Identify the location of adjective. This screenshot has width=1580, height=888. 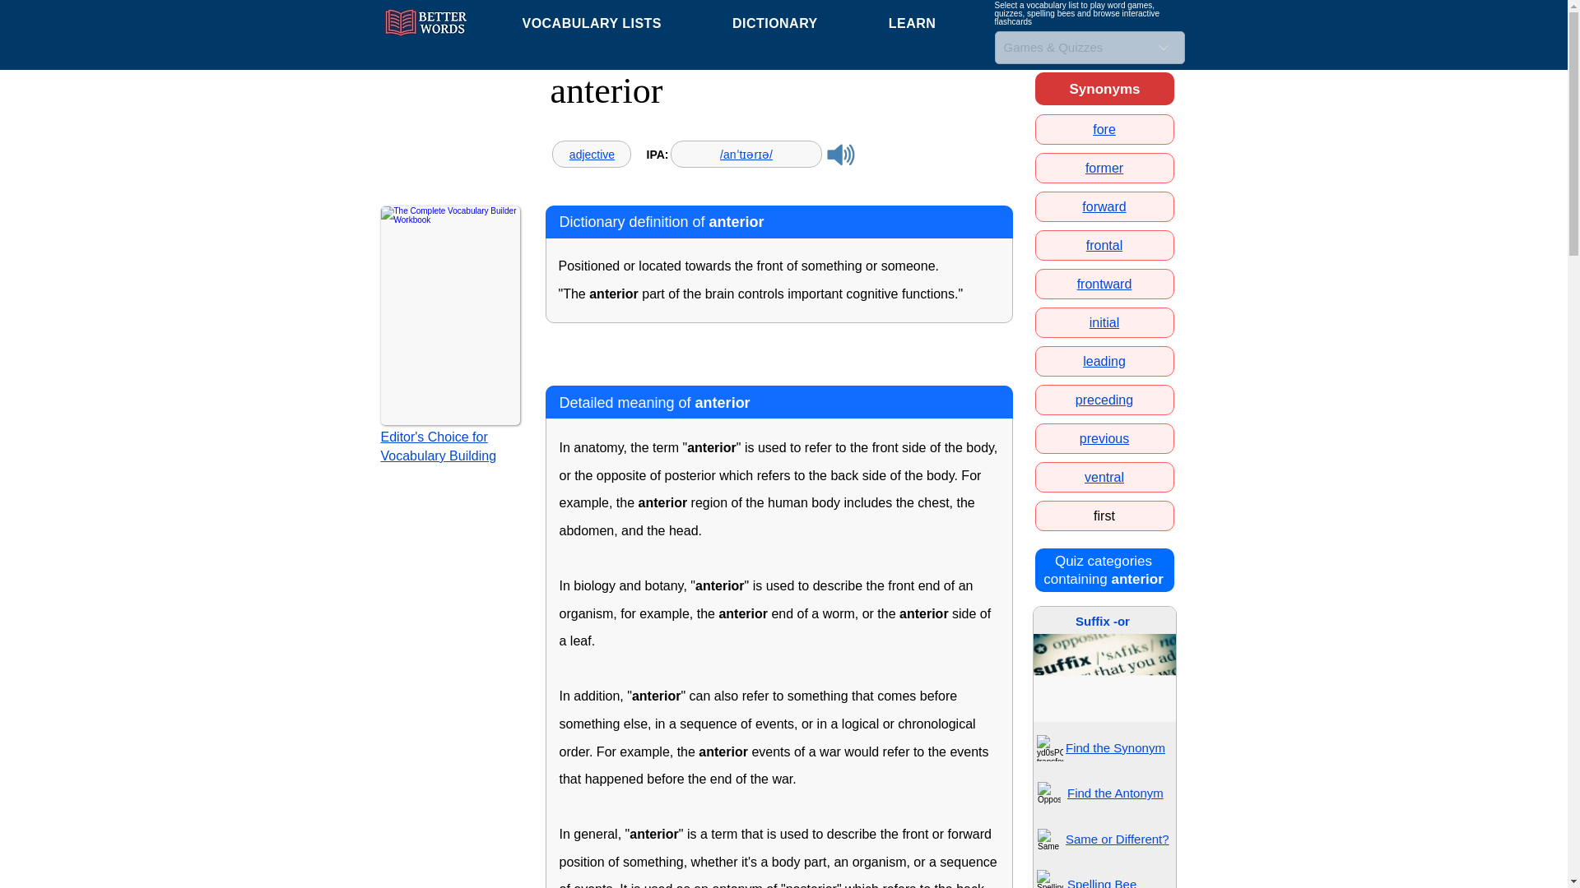
(591, 155).